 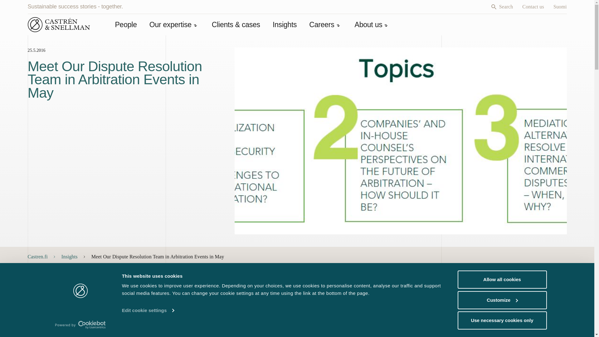 I want to click on Use necessary cookies only, so click(x=502, y=320).